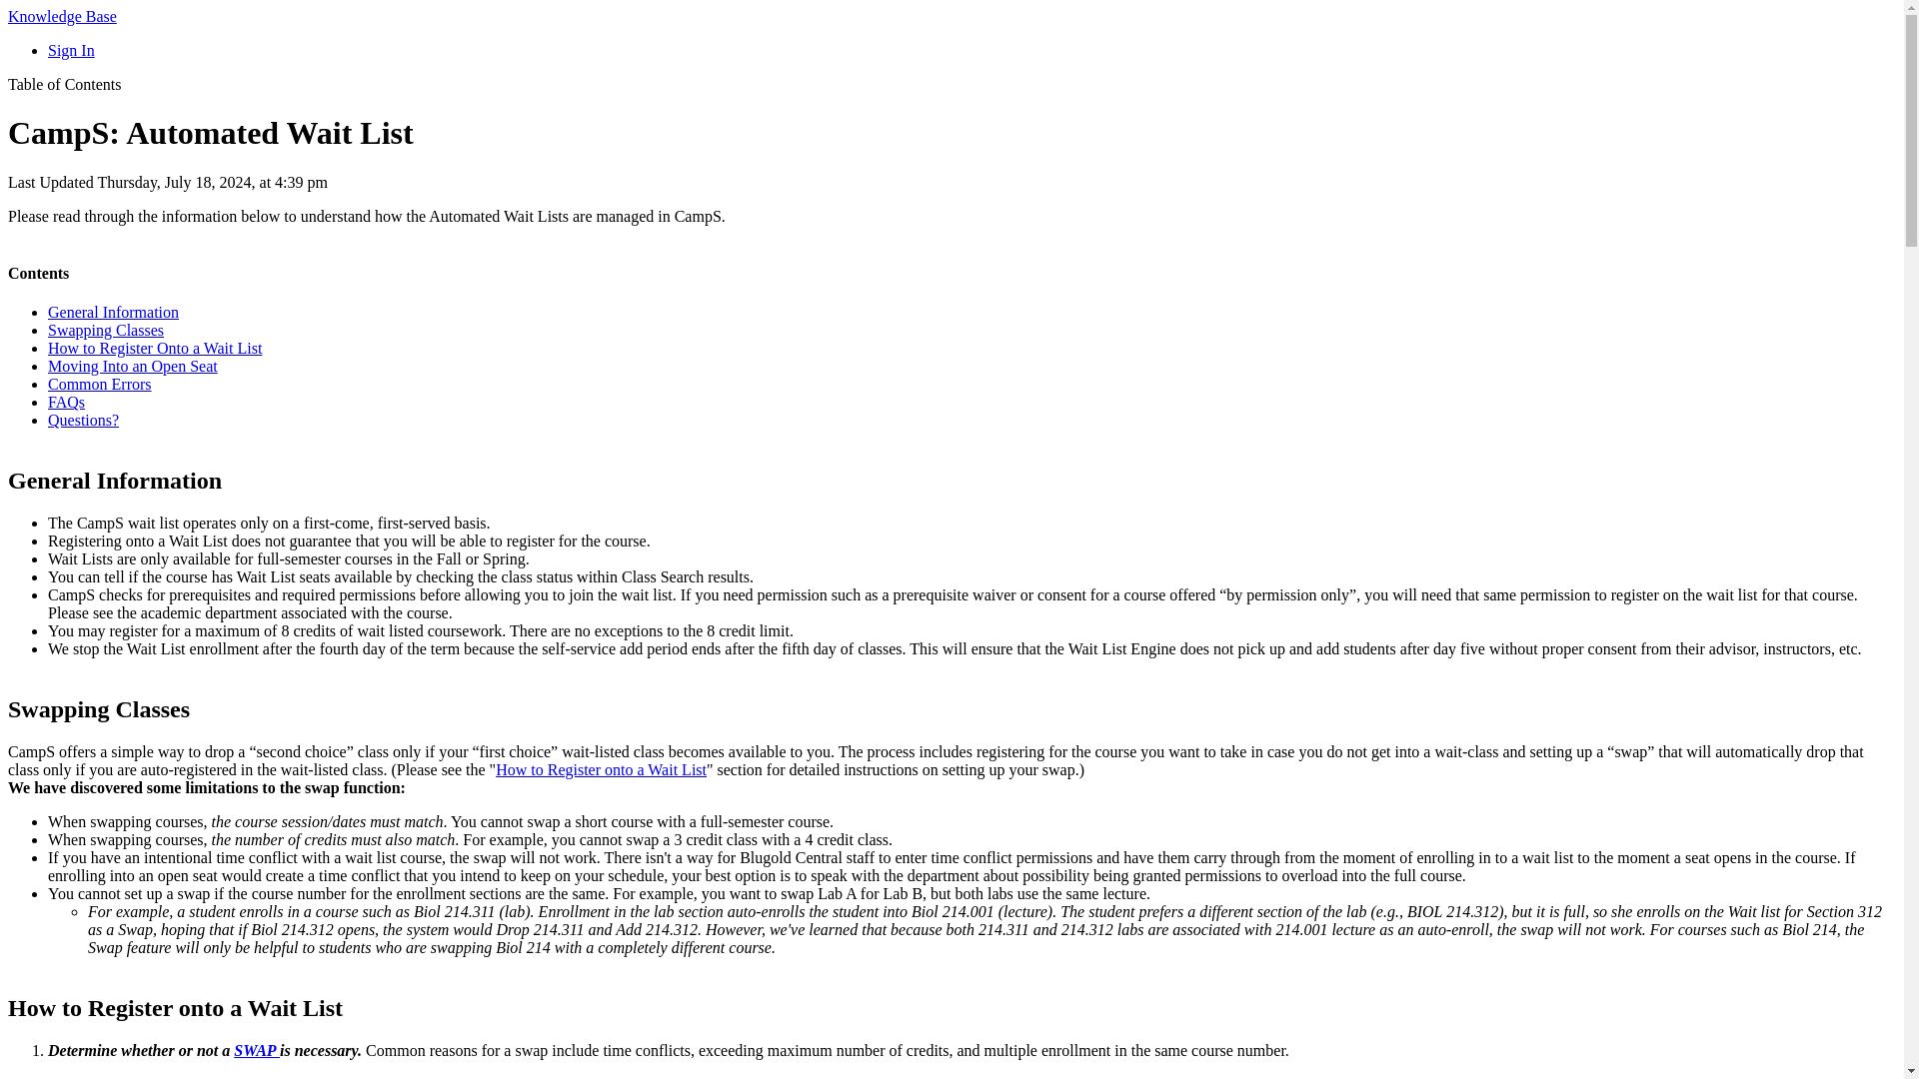 This screenshot has height=1079, width=1919. Describe the element at coordinates (113, 312) in the screenshot. I see `General Information` at that location.